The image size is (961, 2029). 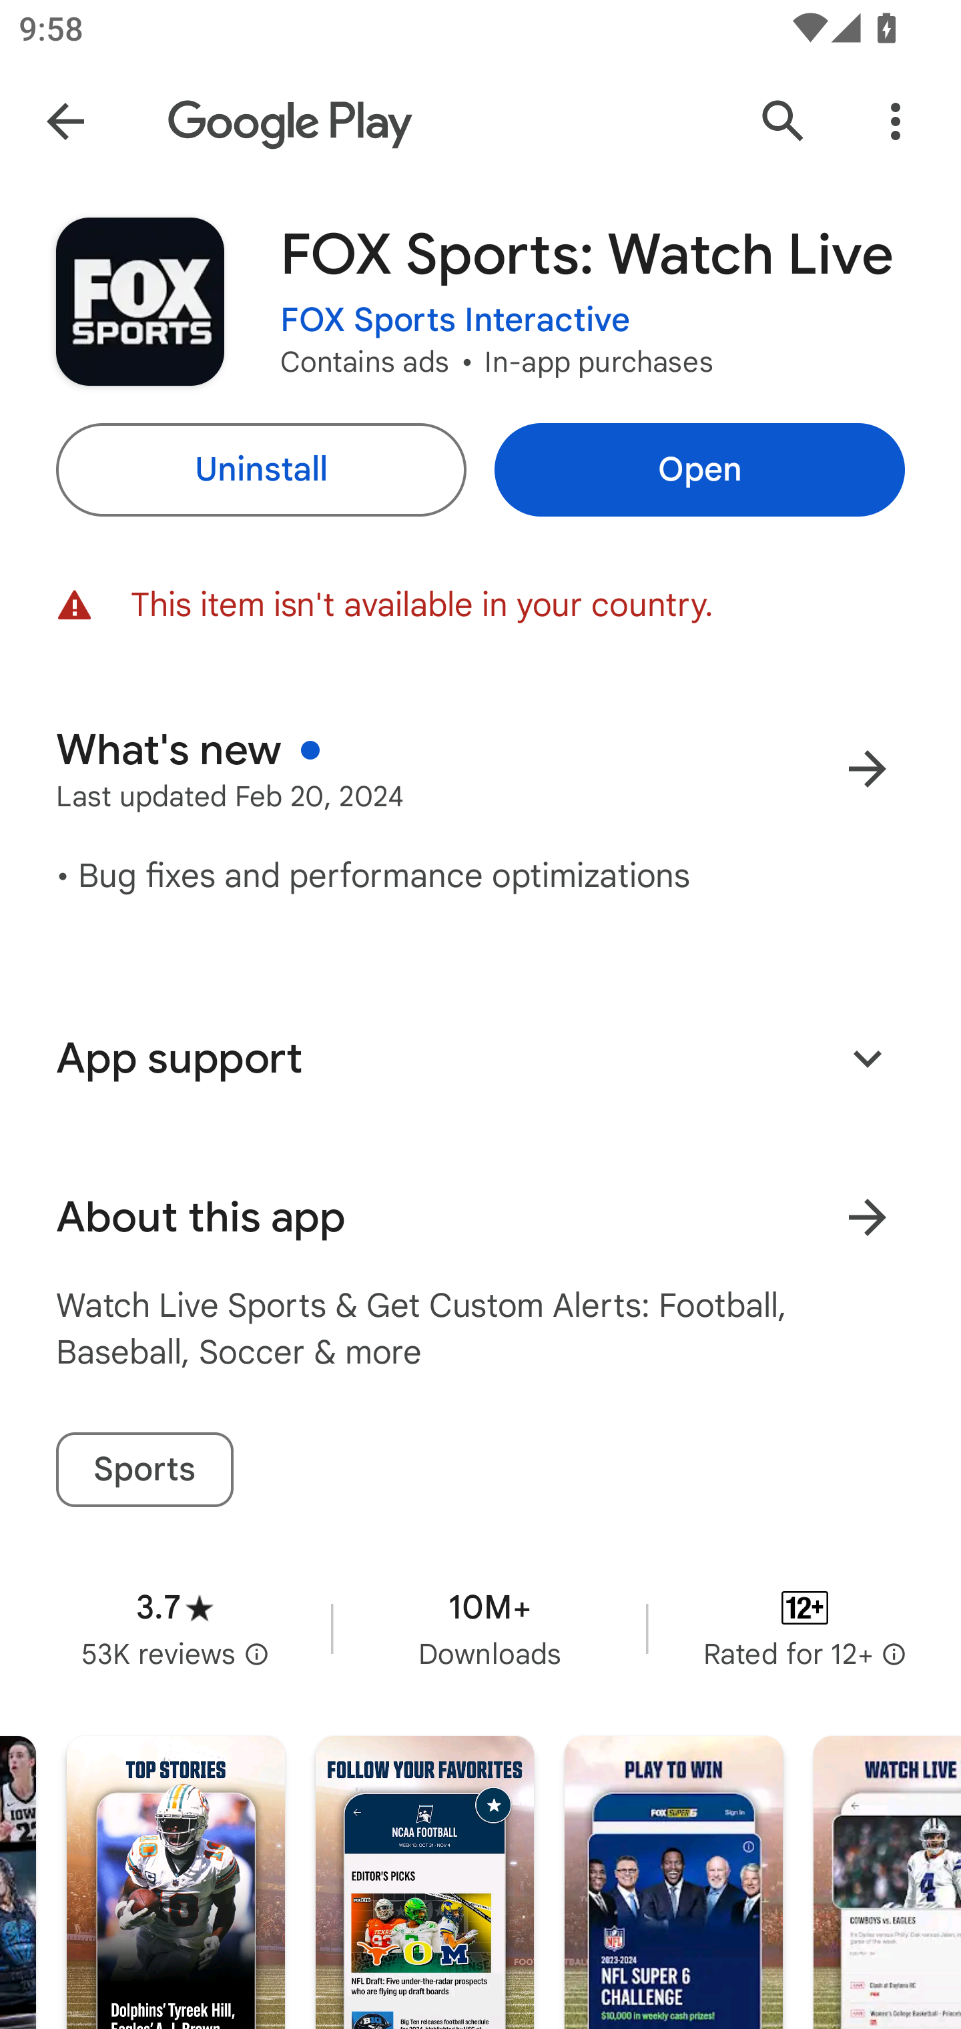 I want to click on Sports tag, so click(x=144, y=1470).